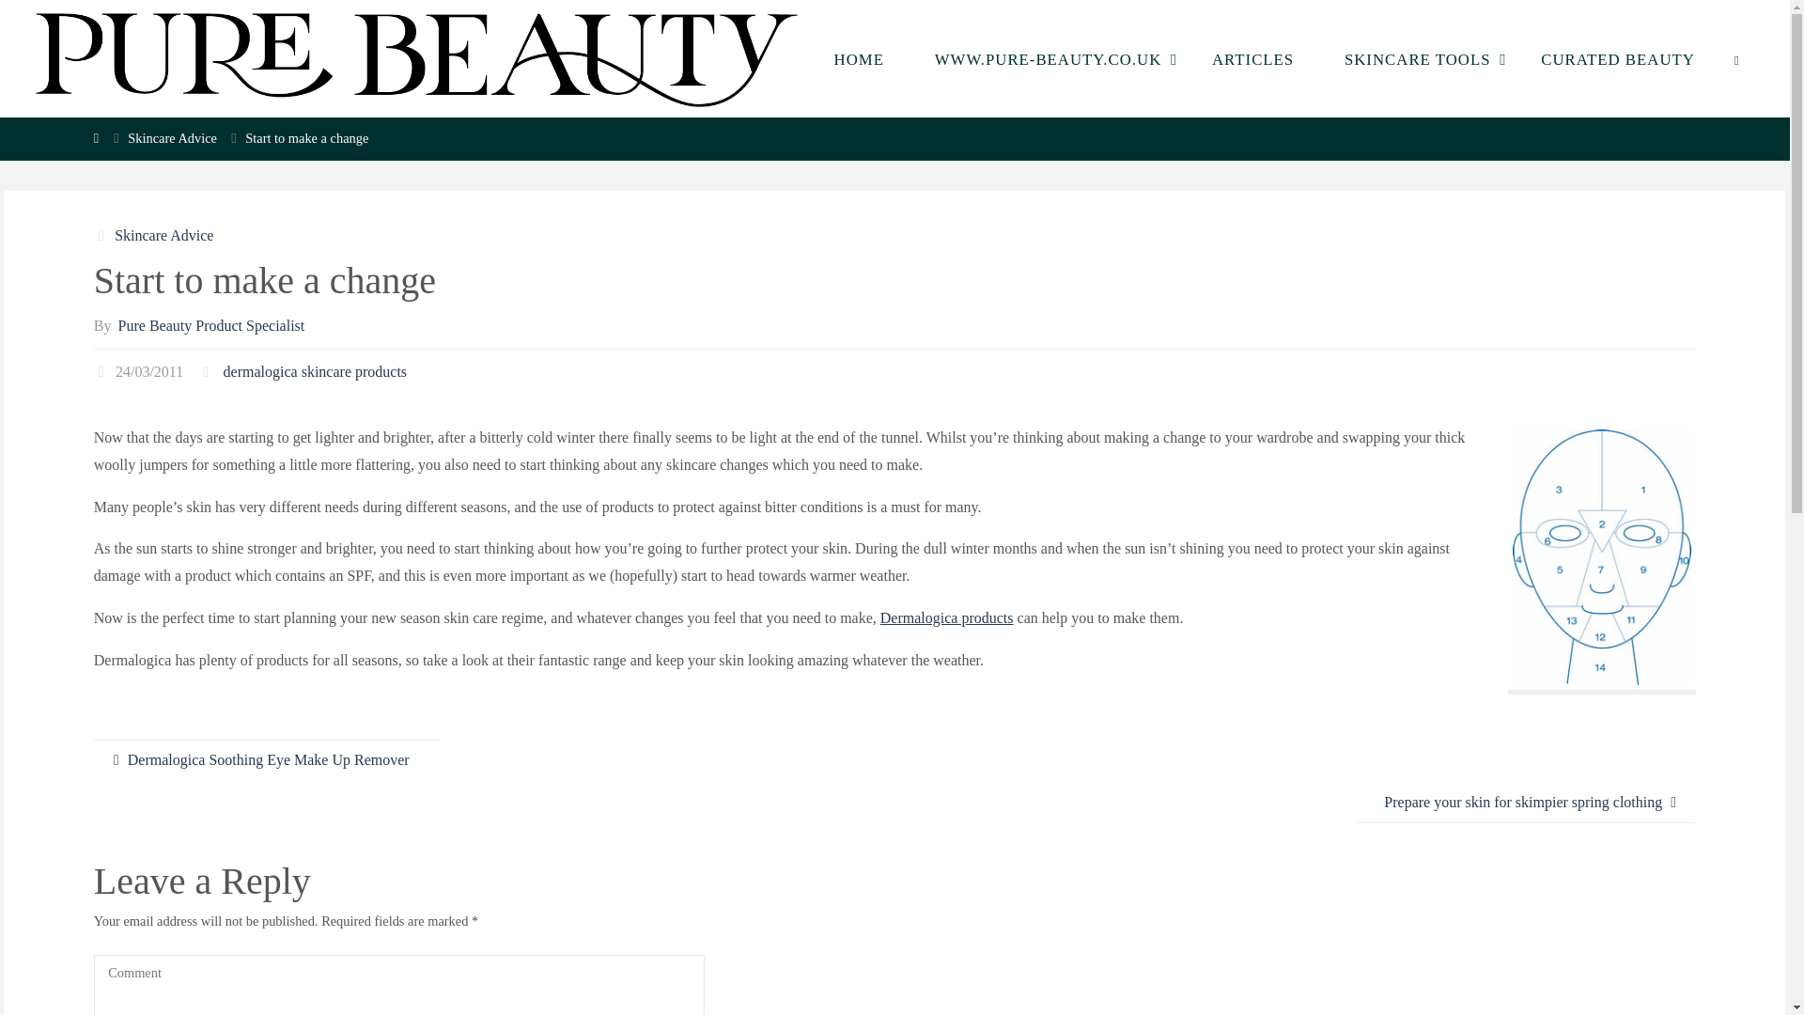 This screenshot has height=1015, width=1804. I want to click on Pure Beauty Professional Skincare, so click(416, 58).